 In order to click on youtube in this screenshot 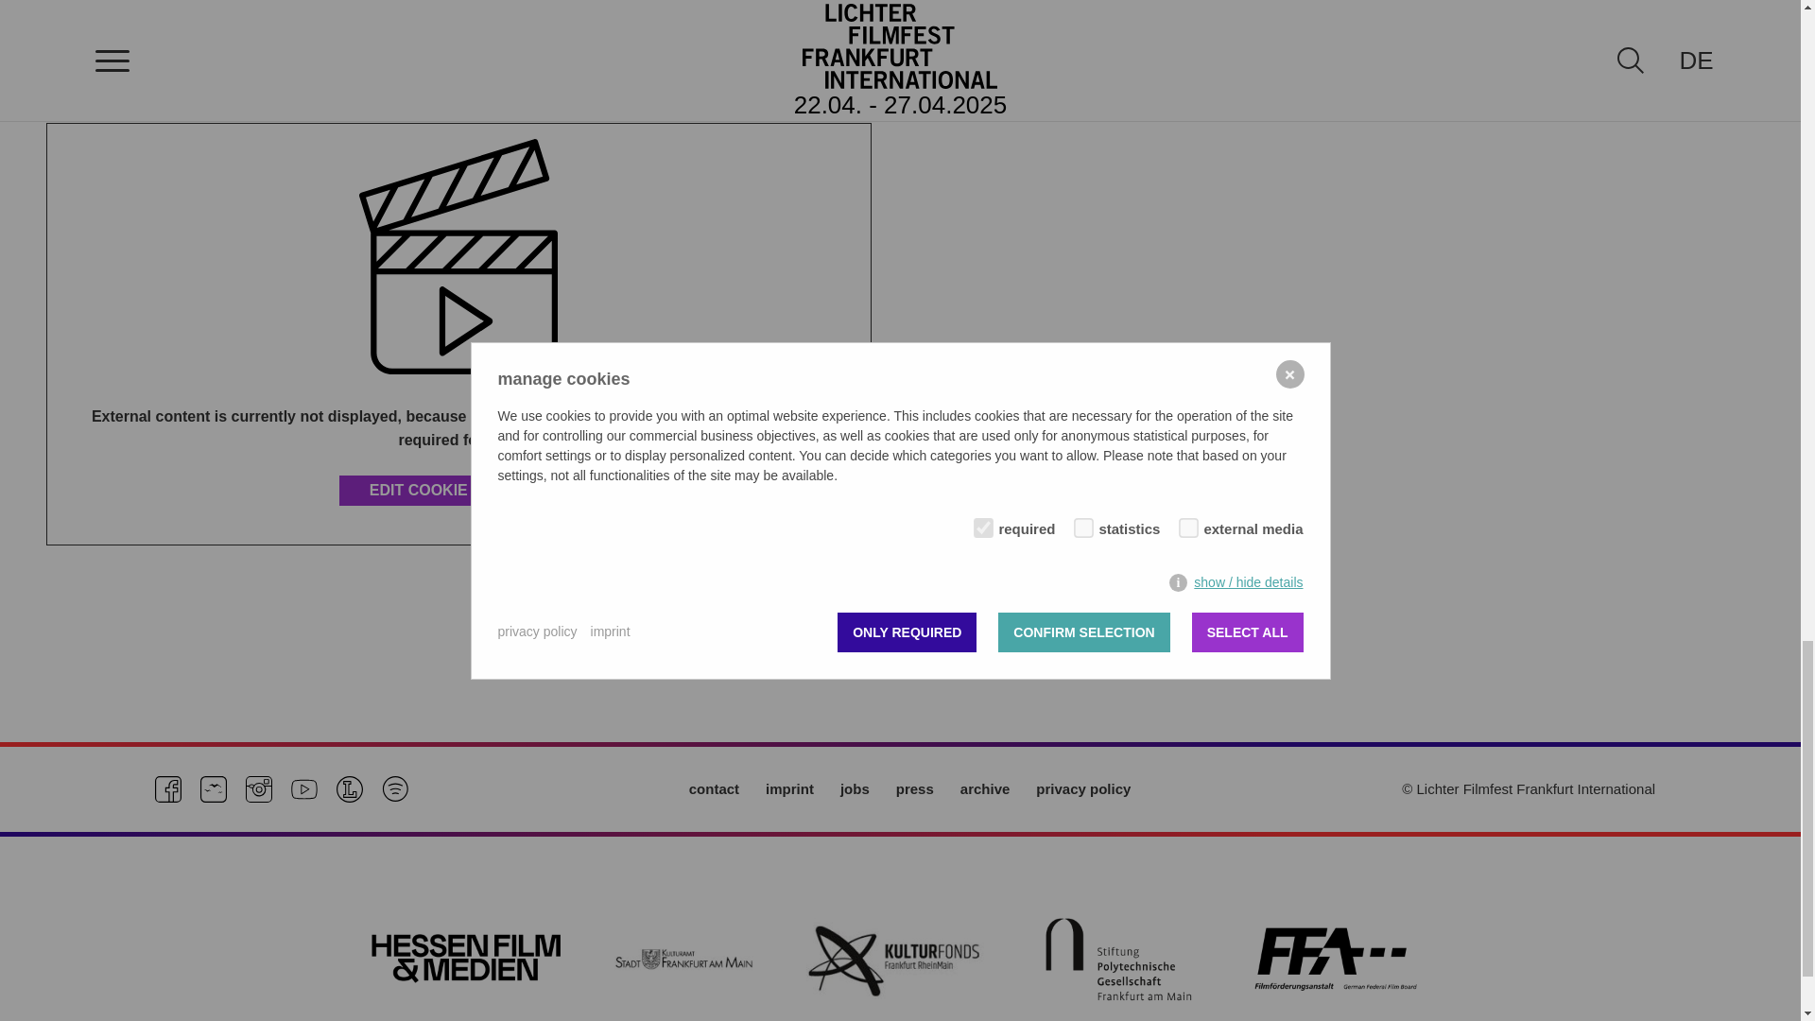, I will do `click(304, 788)`.